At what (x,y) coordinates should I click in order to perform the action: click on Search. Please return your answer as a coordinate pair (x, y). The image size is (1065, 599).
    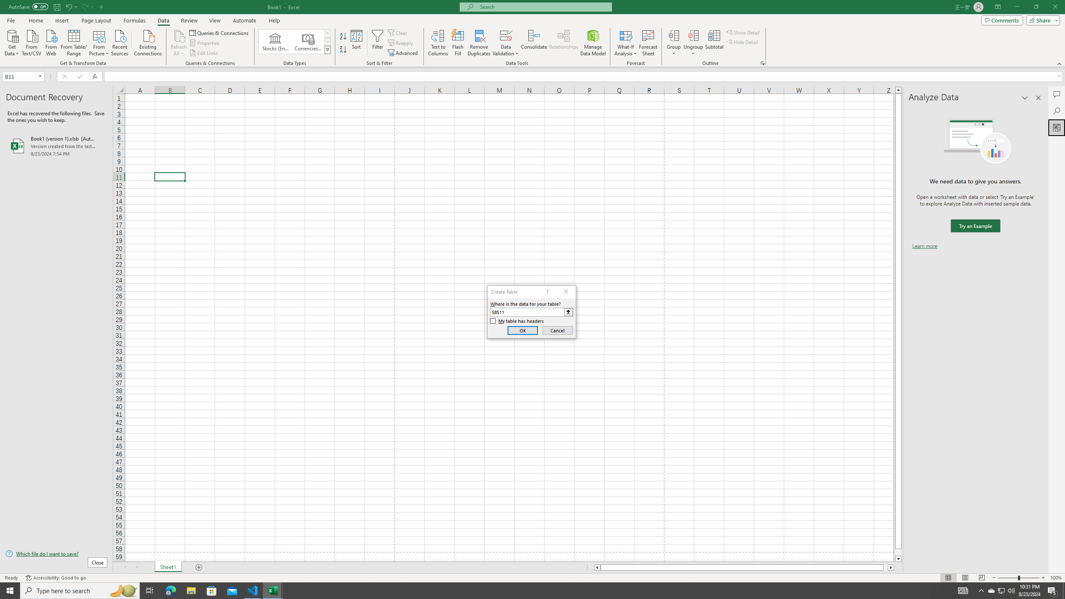
    Looking at the image, I should click on (1057, 111).